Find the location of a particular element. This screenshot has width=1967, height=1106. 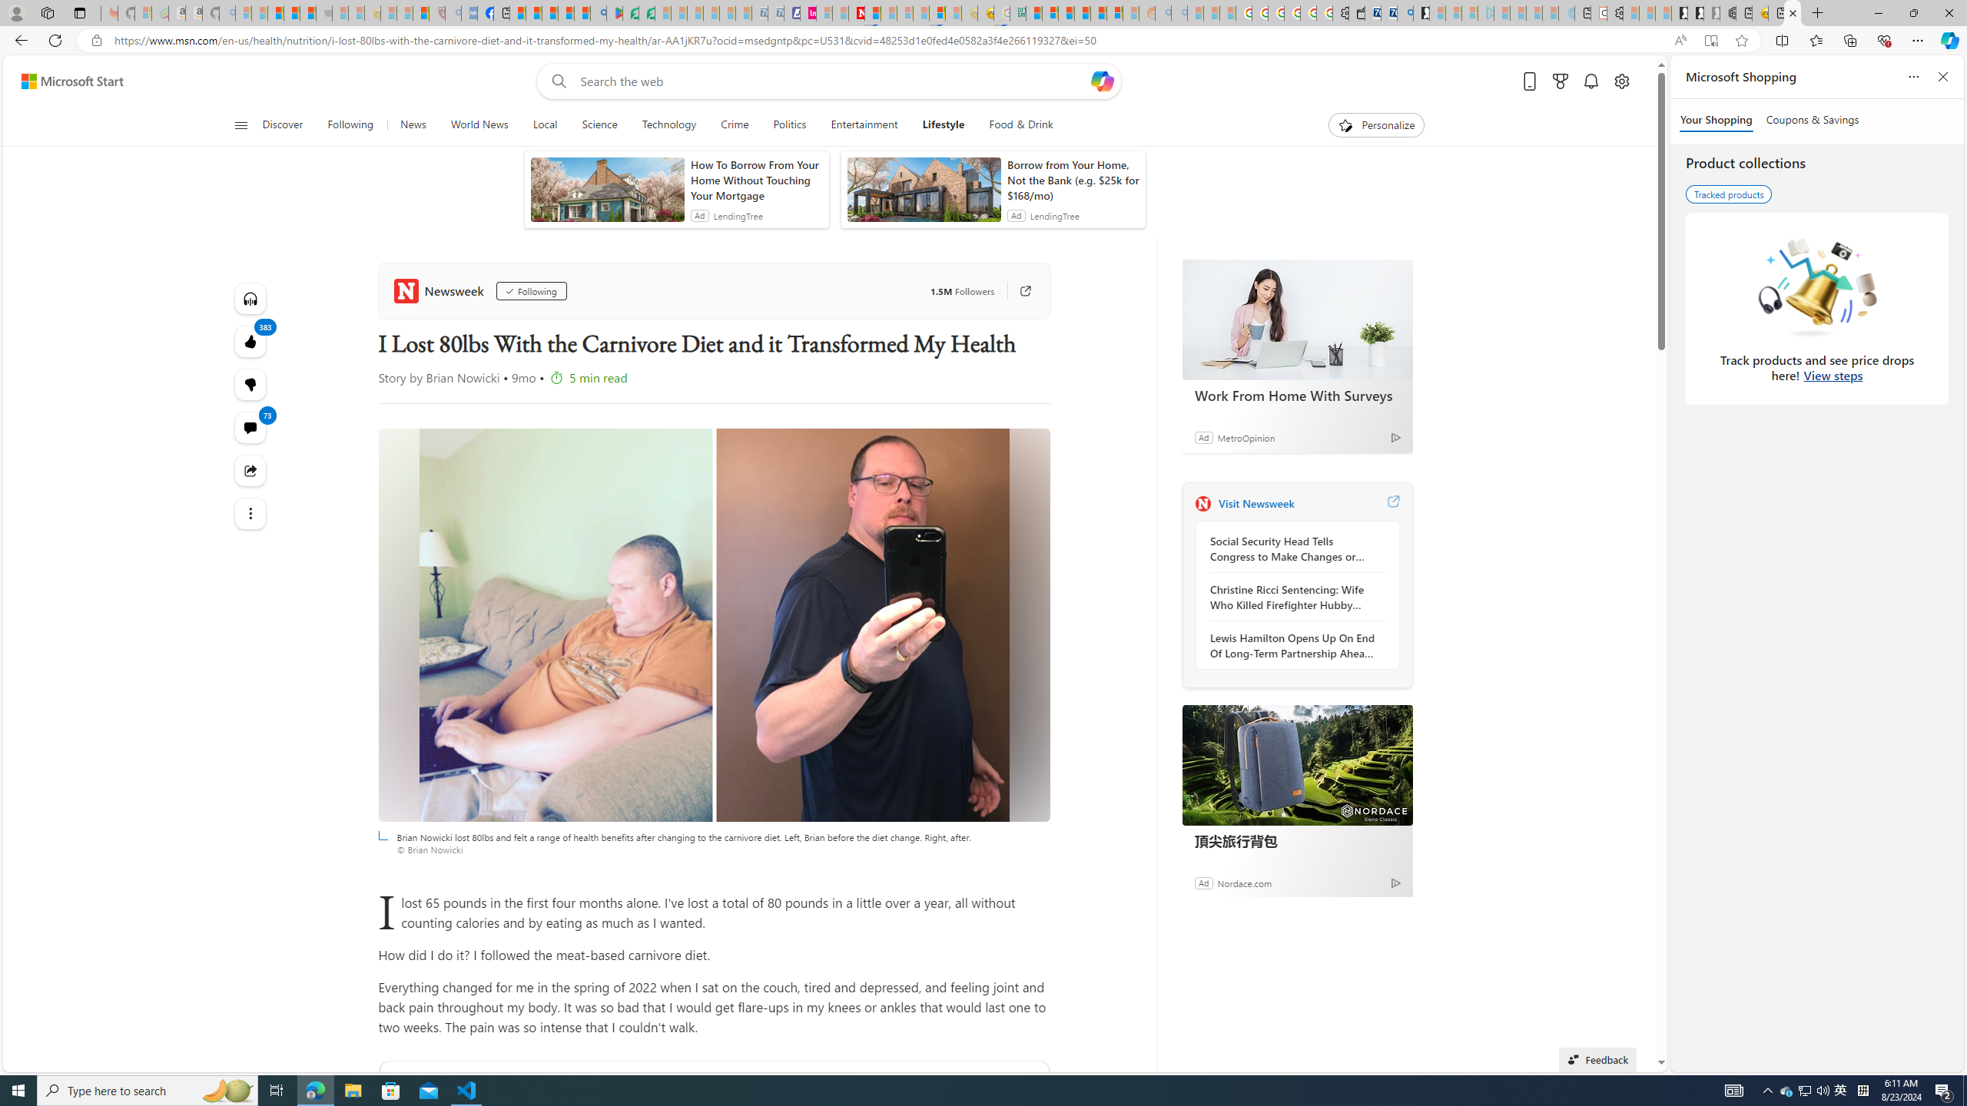

Read aloud this page (Ctrl+Shift+U) is located at coordinates (1680, 41).